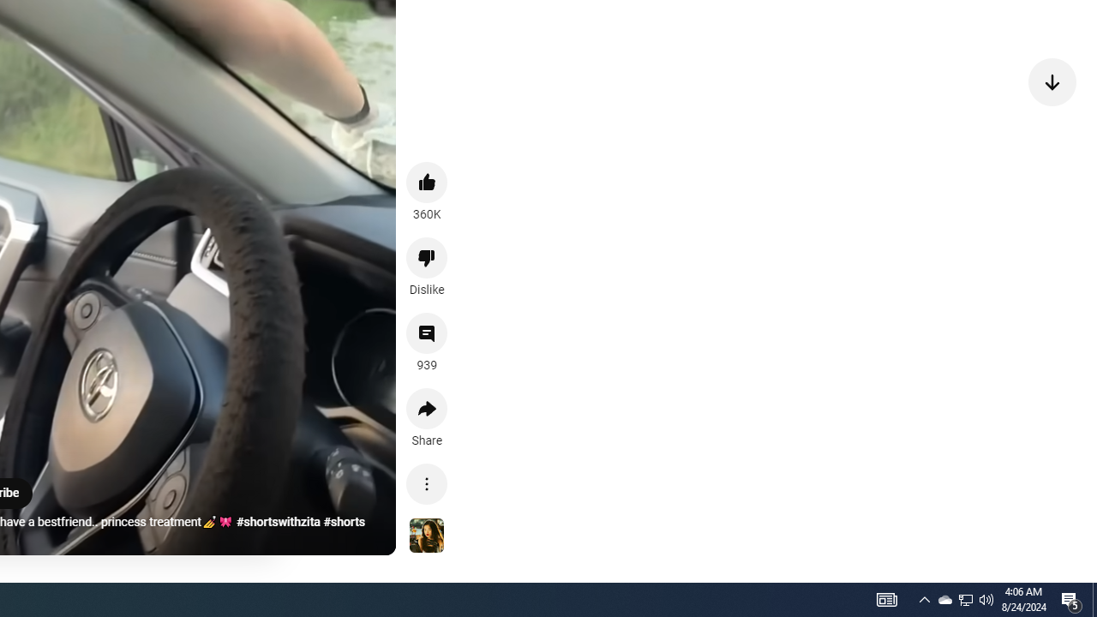 The image size is (1097, 617). I want to click on See more videos using this sound, so click(427, 536).